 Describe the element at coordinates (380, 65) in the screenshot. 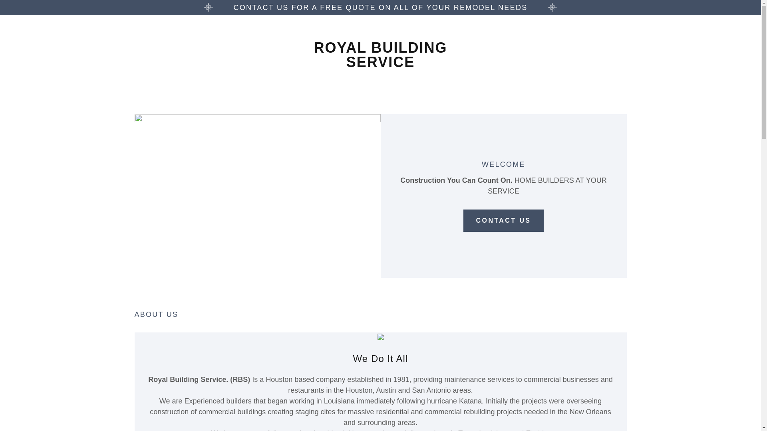

I see `Royal Building Service` at that location.